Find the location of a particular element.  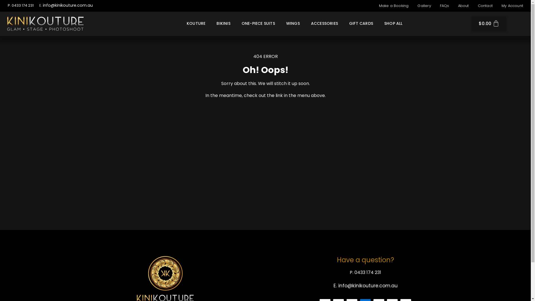

GIFT CARDS is located at coordinates (361, 23).